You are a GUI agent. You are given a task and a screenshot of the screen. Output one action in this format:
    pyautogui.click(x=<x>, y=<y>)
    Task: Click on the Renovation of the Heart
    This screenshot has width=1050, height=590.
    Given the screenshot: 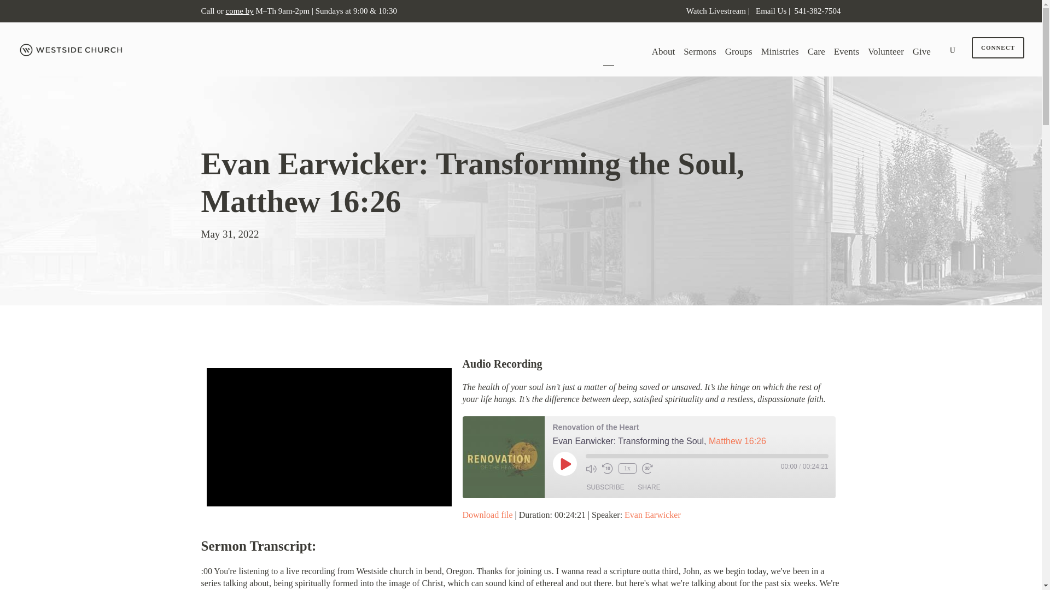 What is the action you would take?
    pyautogui.click(x=504, y=457)
    